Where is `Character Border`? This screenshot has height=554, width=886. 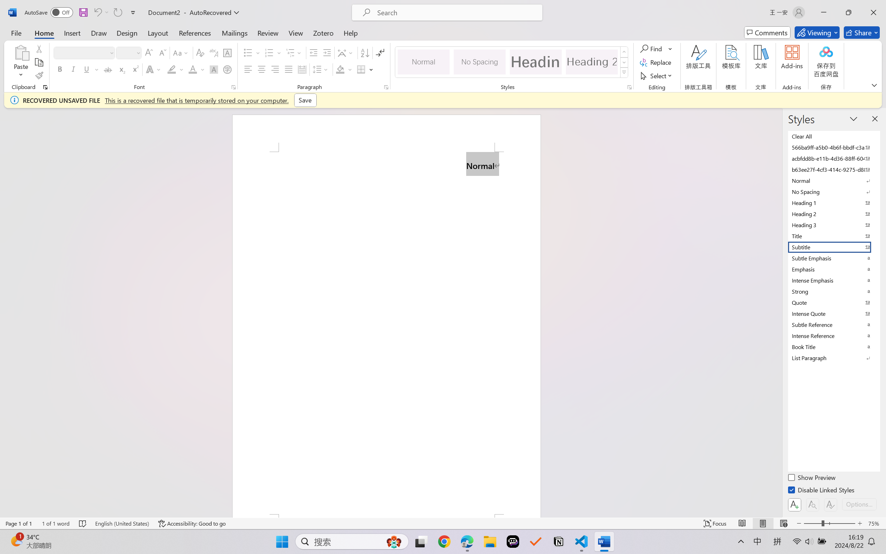 Character Border is located at coordinates (228, 53).